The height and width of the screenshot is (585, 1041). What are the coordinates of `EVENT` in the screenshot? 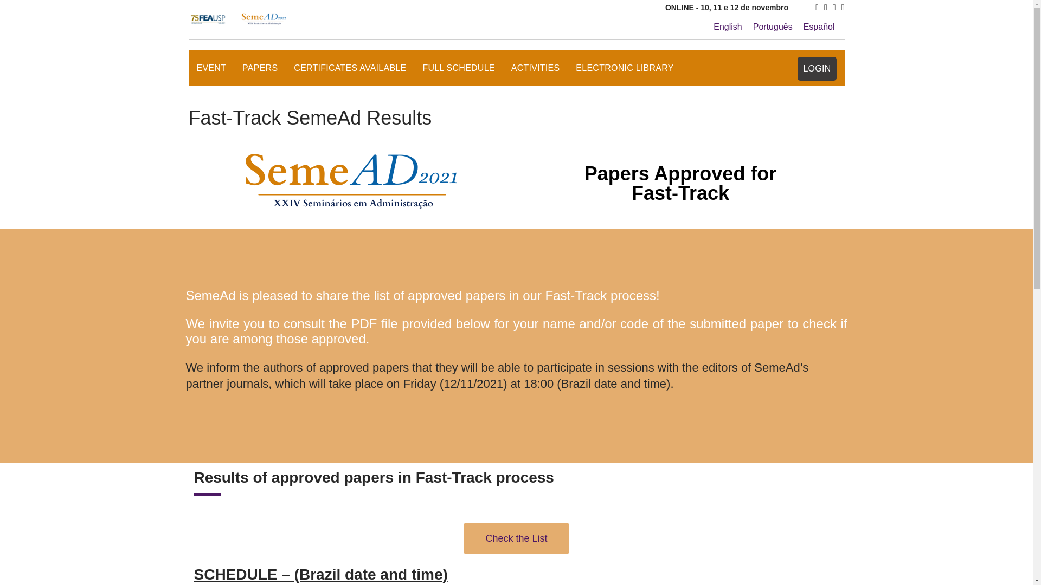 It's located at (219, 74).